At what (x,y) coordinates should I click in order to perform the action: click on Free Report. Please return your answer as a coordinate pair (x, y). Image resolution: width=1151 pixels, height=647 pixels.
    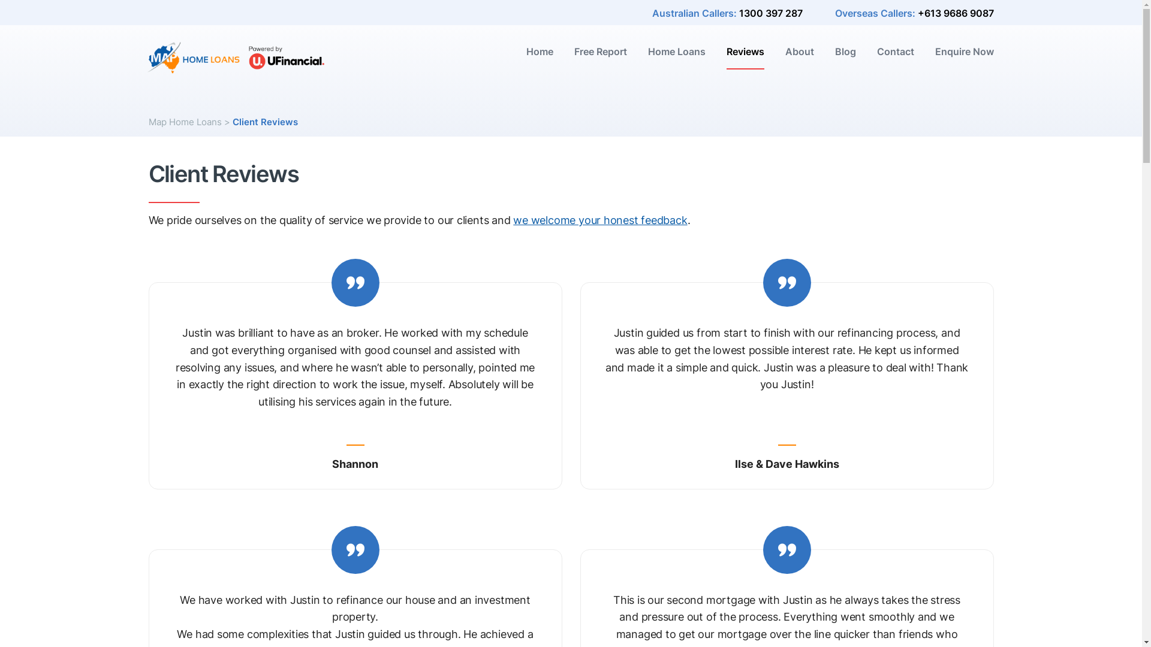
    Looking at the image, I should click on (601, 58).